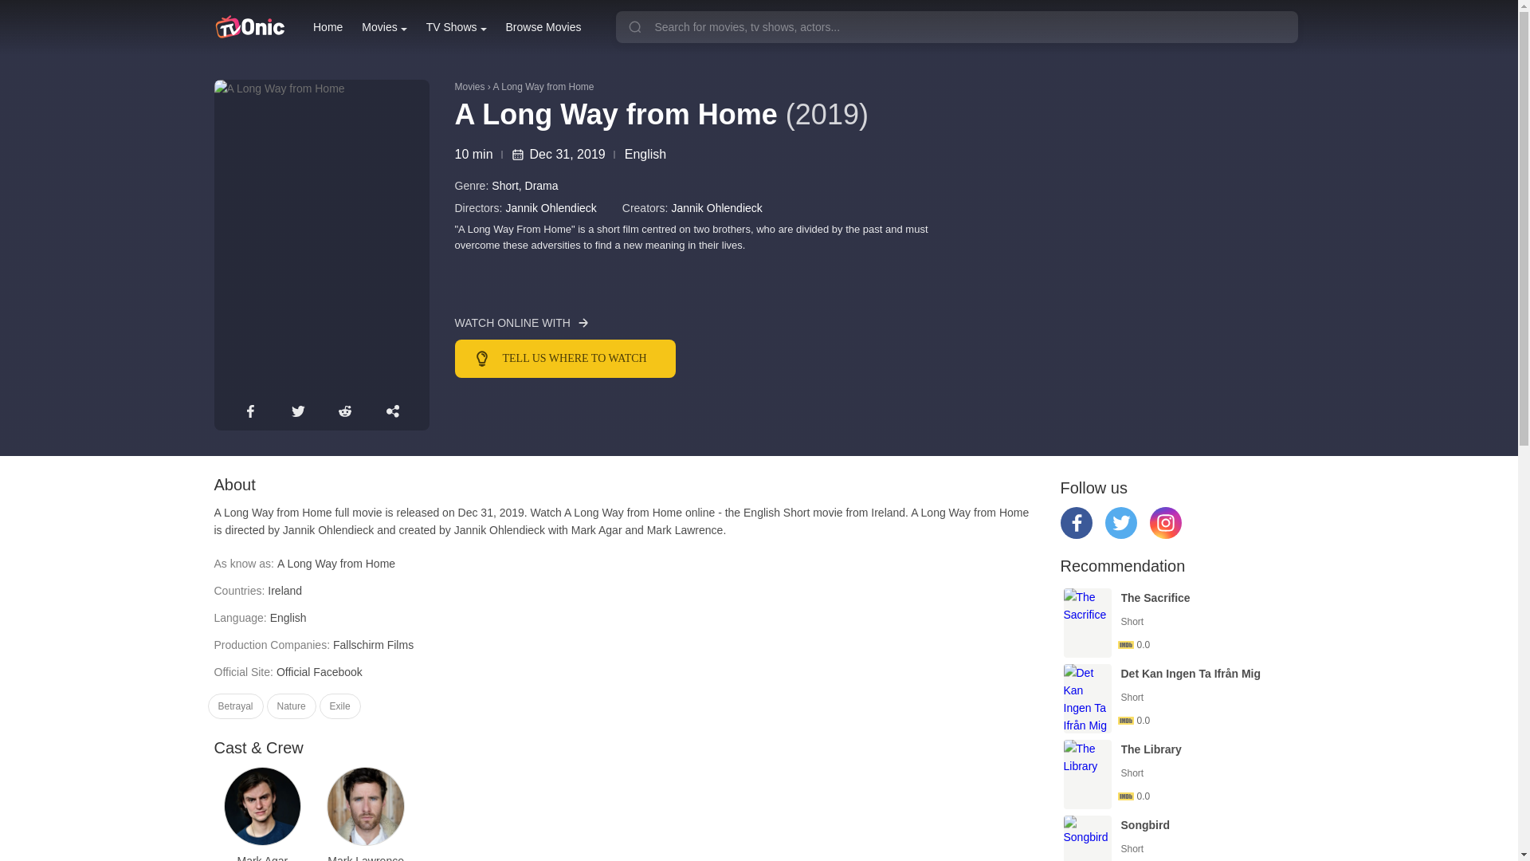 The height and width of the screenshot is (861, 1530). I want to click on TELL US WHERE TO WATCH, so click(681, 359).